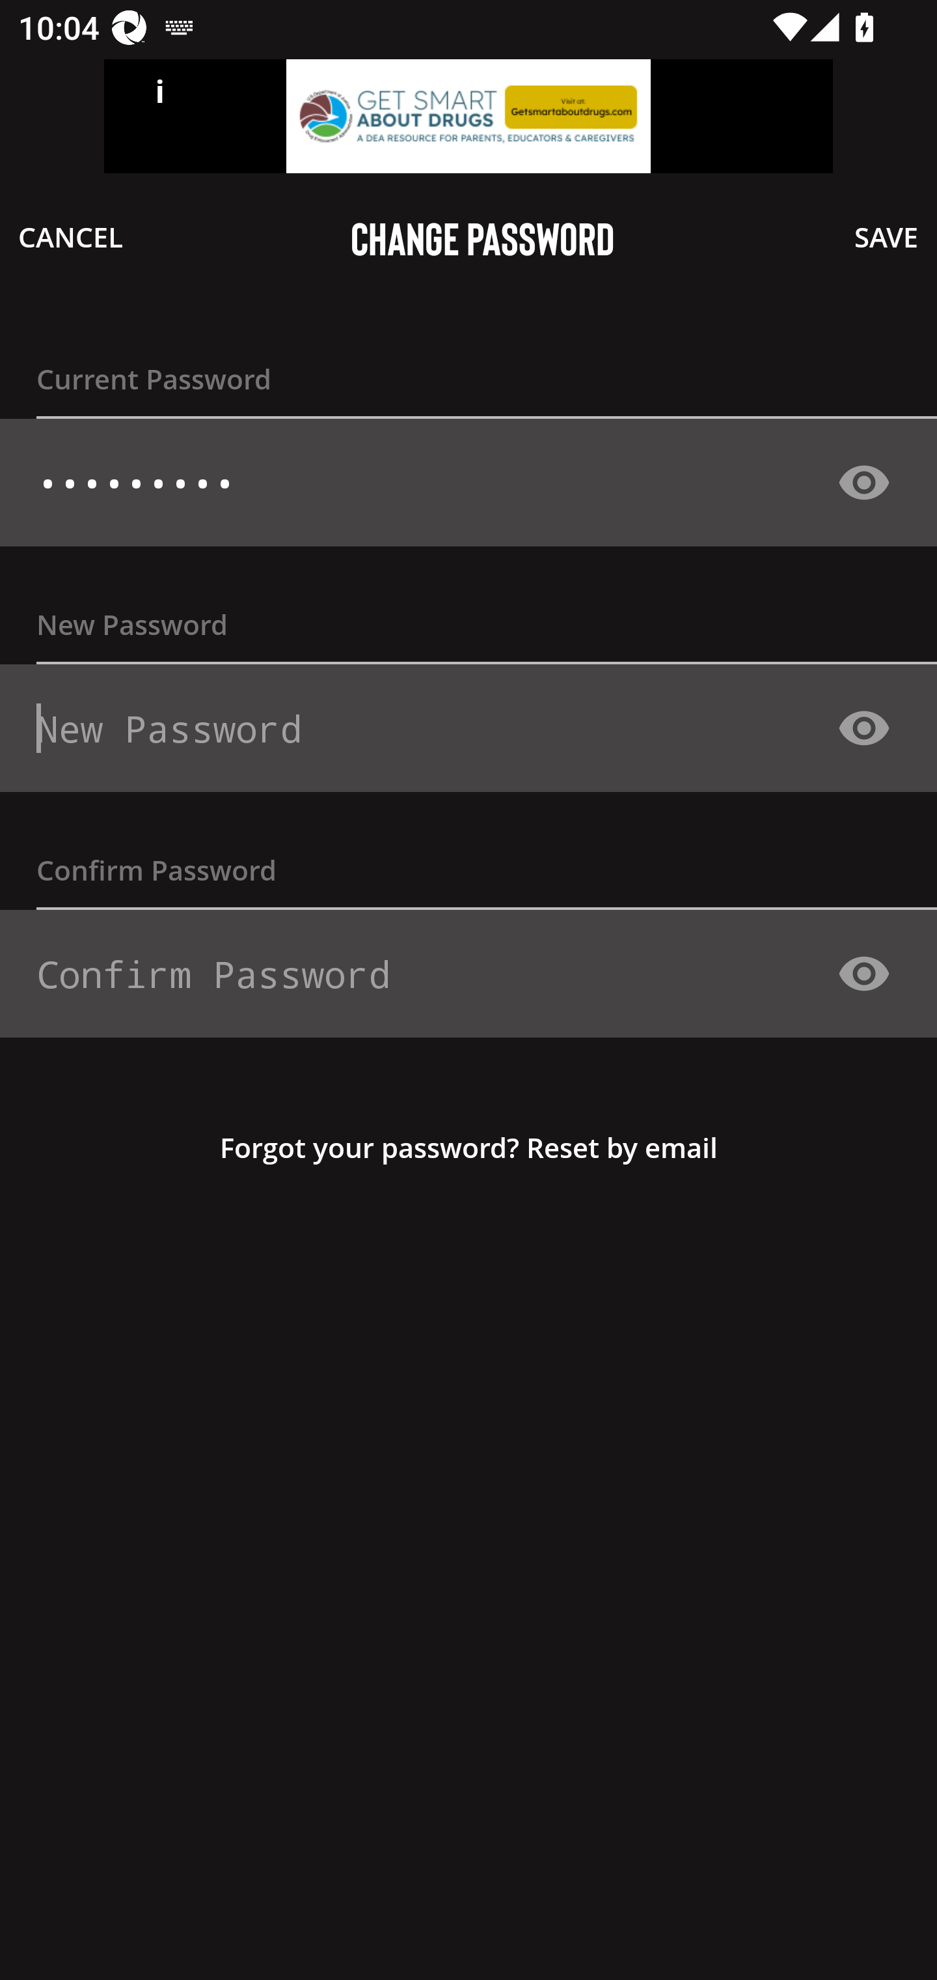 This screenshot has height=1980, width=937. Describe the element at coordinates (468, 1147) in the screenshot. I see `Forgot your password? Reset by email` at that location.